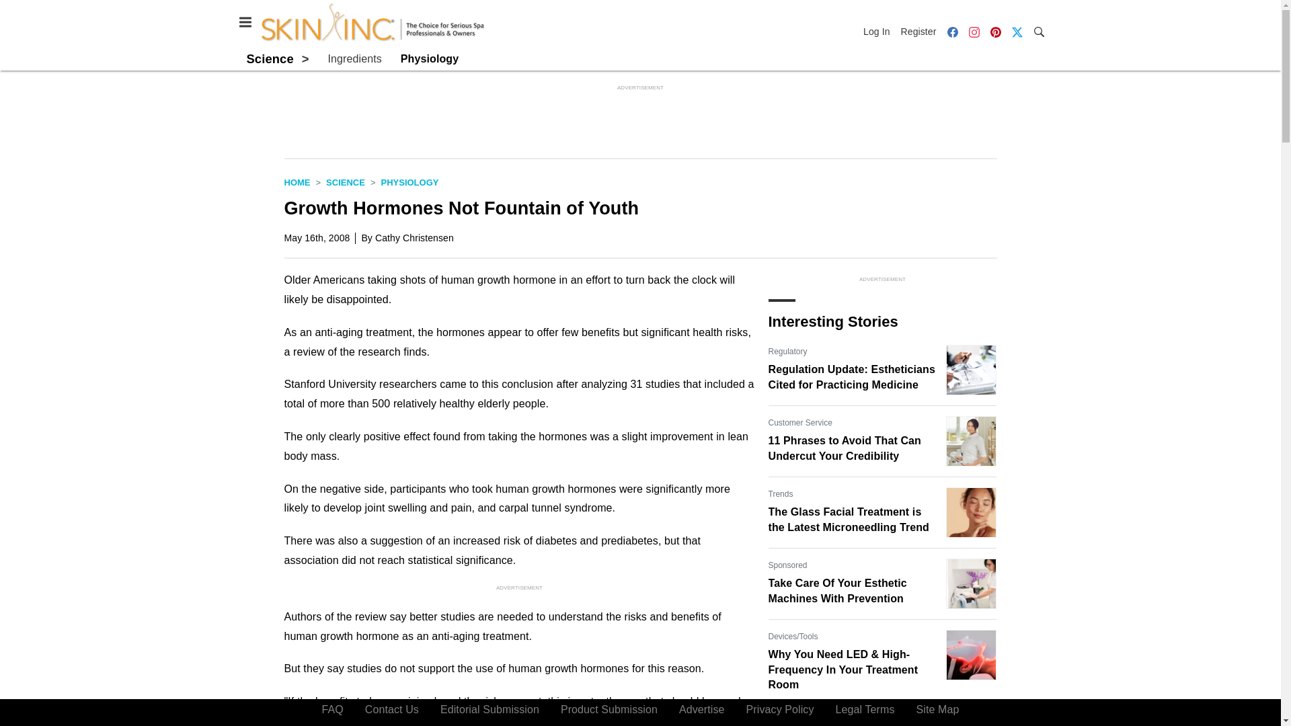  I want to click on Twitter X icon, so click(1017, 32).